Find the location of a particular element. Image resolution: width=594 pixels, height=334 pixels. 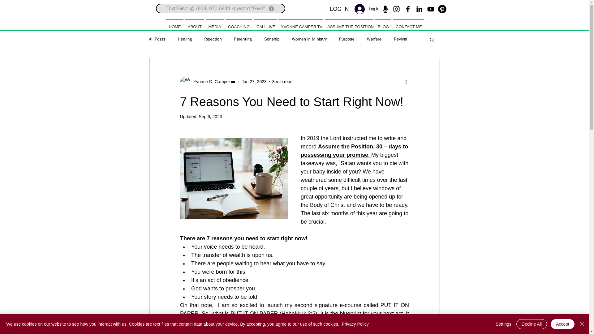

All Posts is located at coordinates (157, 39).